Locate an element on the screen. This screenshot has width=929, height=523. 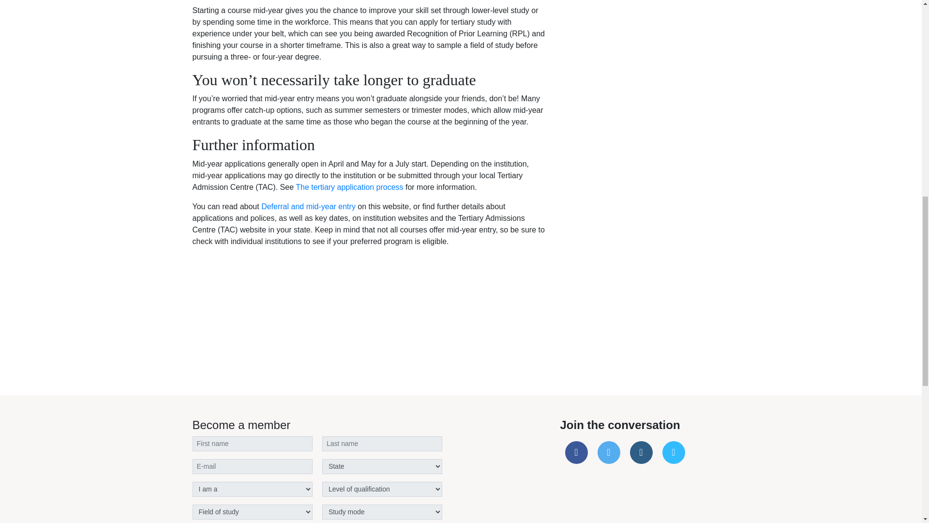
The tertiary application process is located at coordinates (349, 187).